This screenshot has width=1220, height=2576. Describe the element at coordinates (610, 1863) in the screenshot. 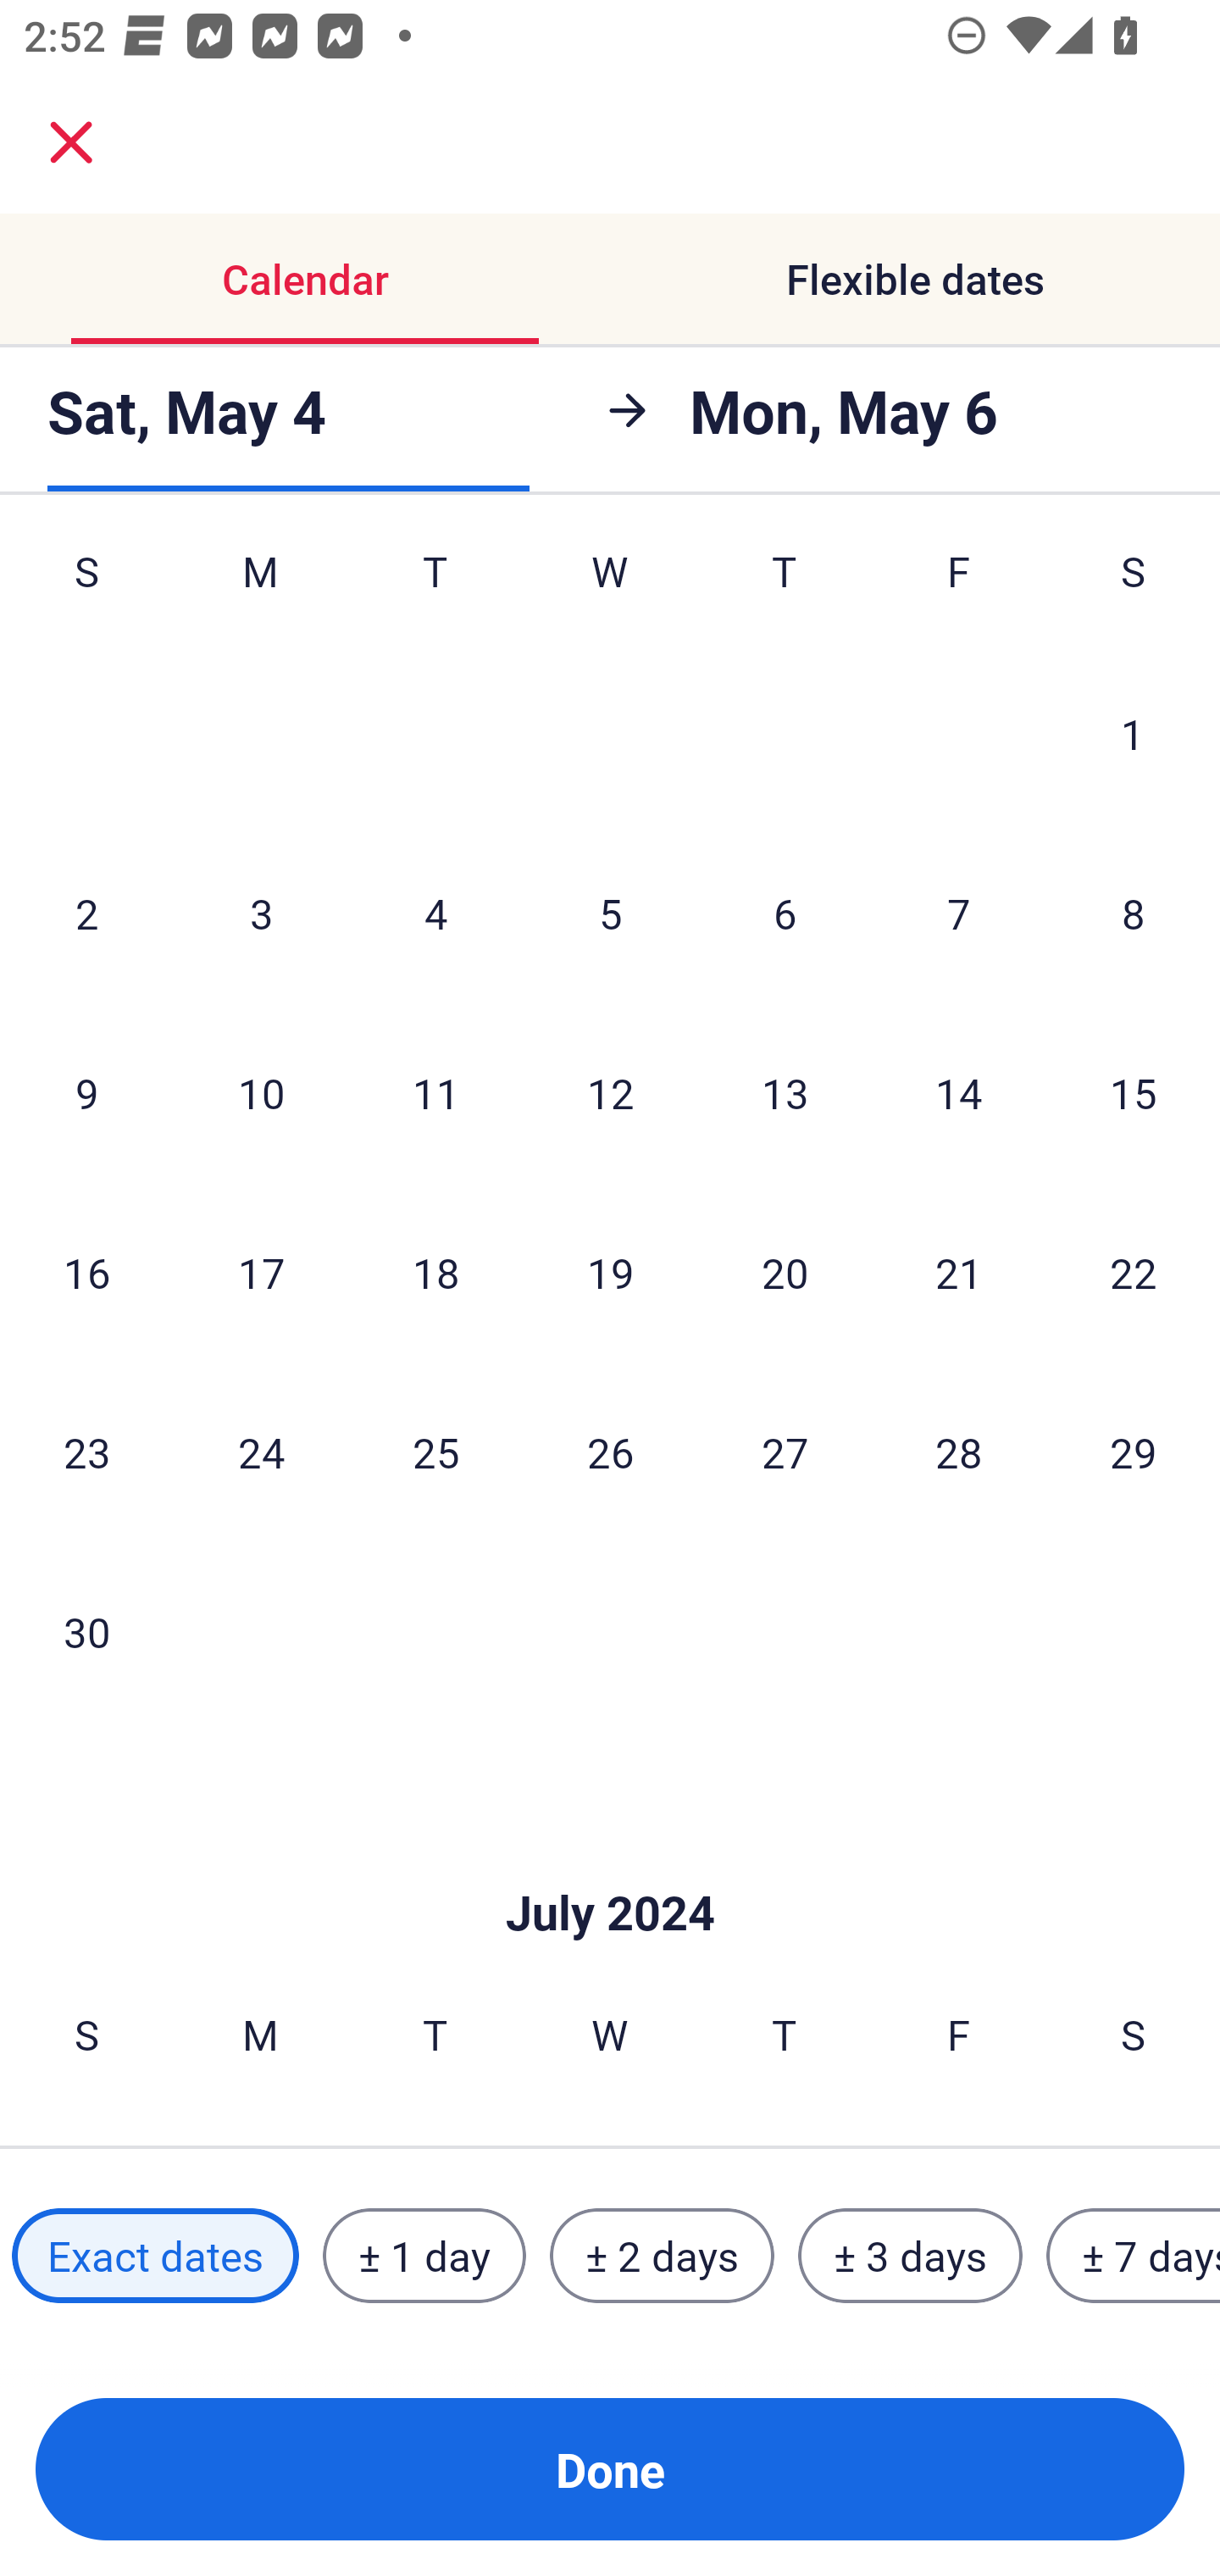

I see `Skip to Done` at that location.